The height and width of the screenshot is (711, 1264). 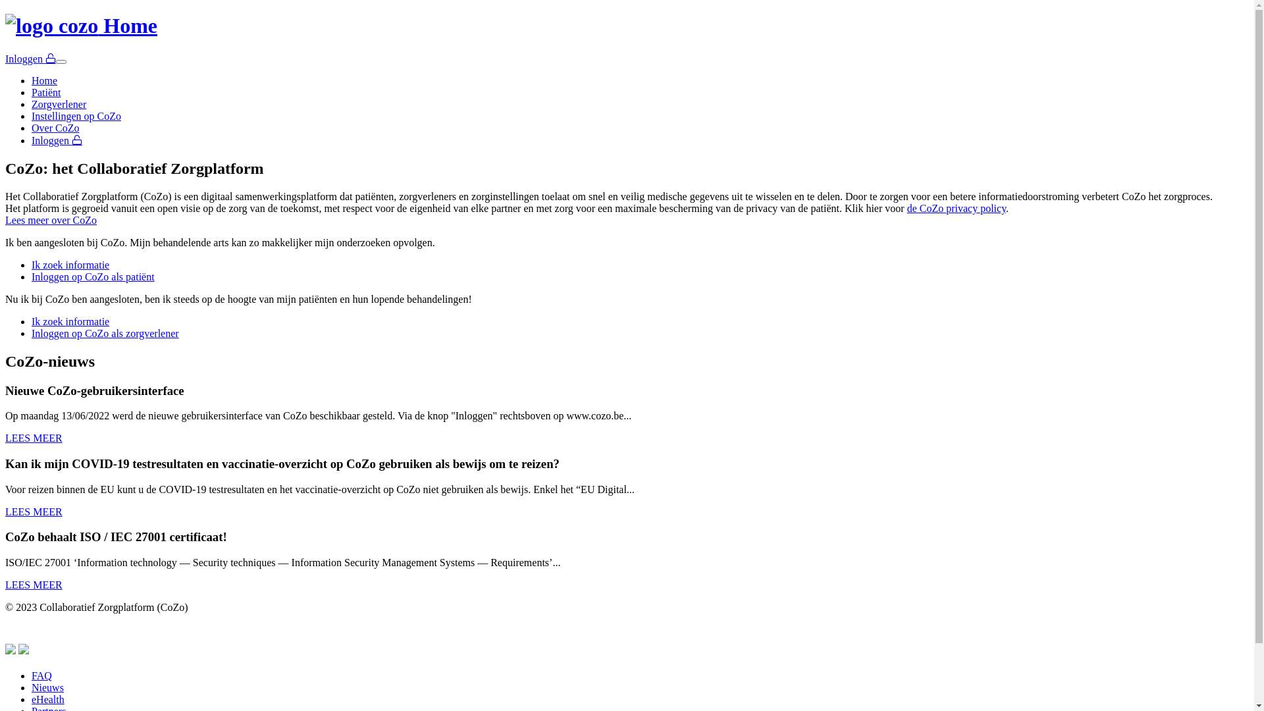 I want to click on FAQ, so click(x=42, y=675).